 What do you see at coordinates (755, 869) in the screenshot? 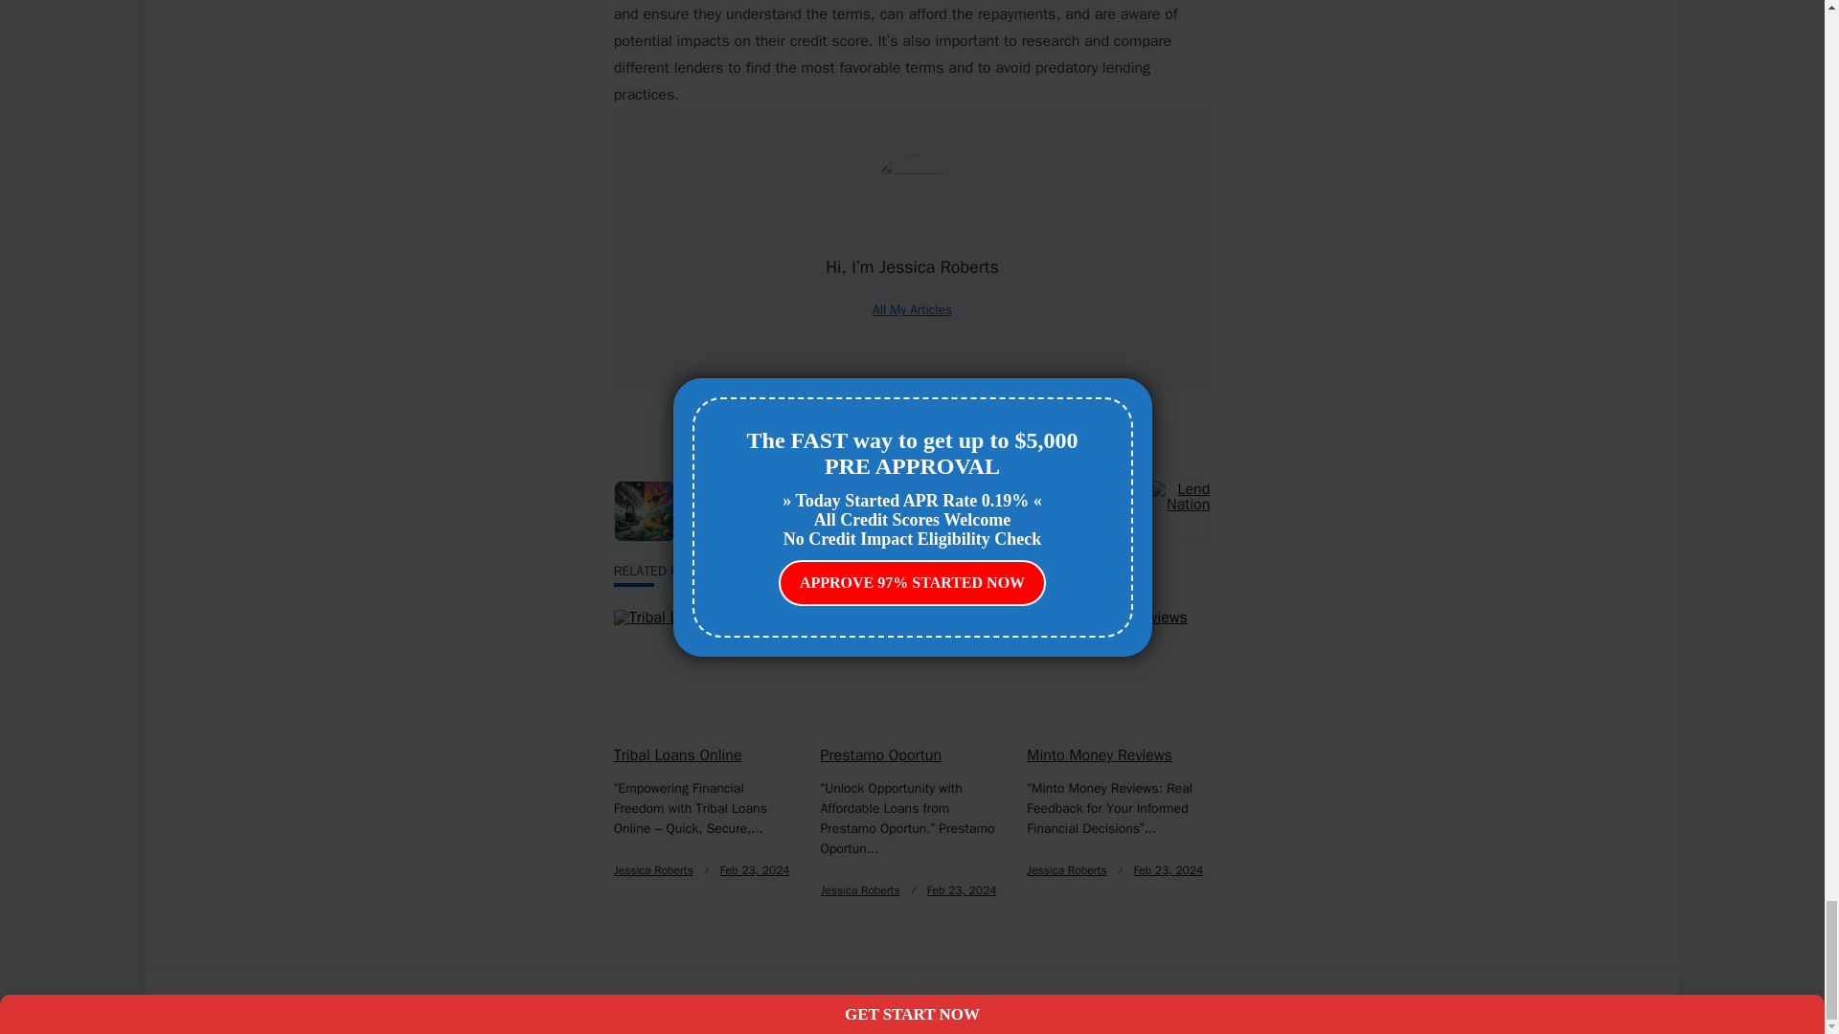
I see `Feb 23, 2024` at bounding box center [755, 869].